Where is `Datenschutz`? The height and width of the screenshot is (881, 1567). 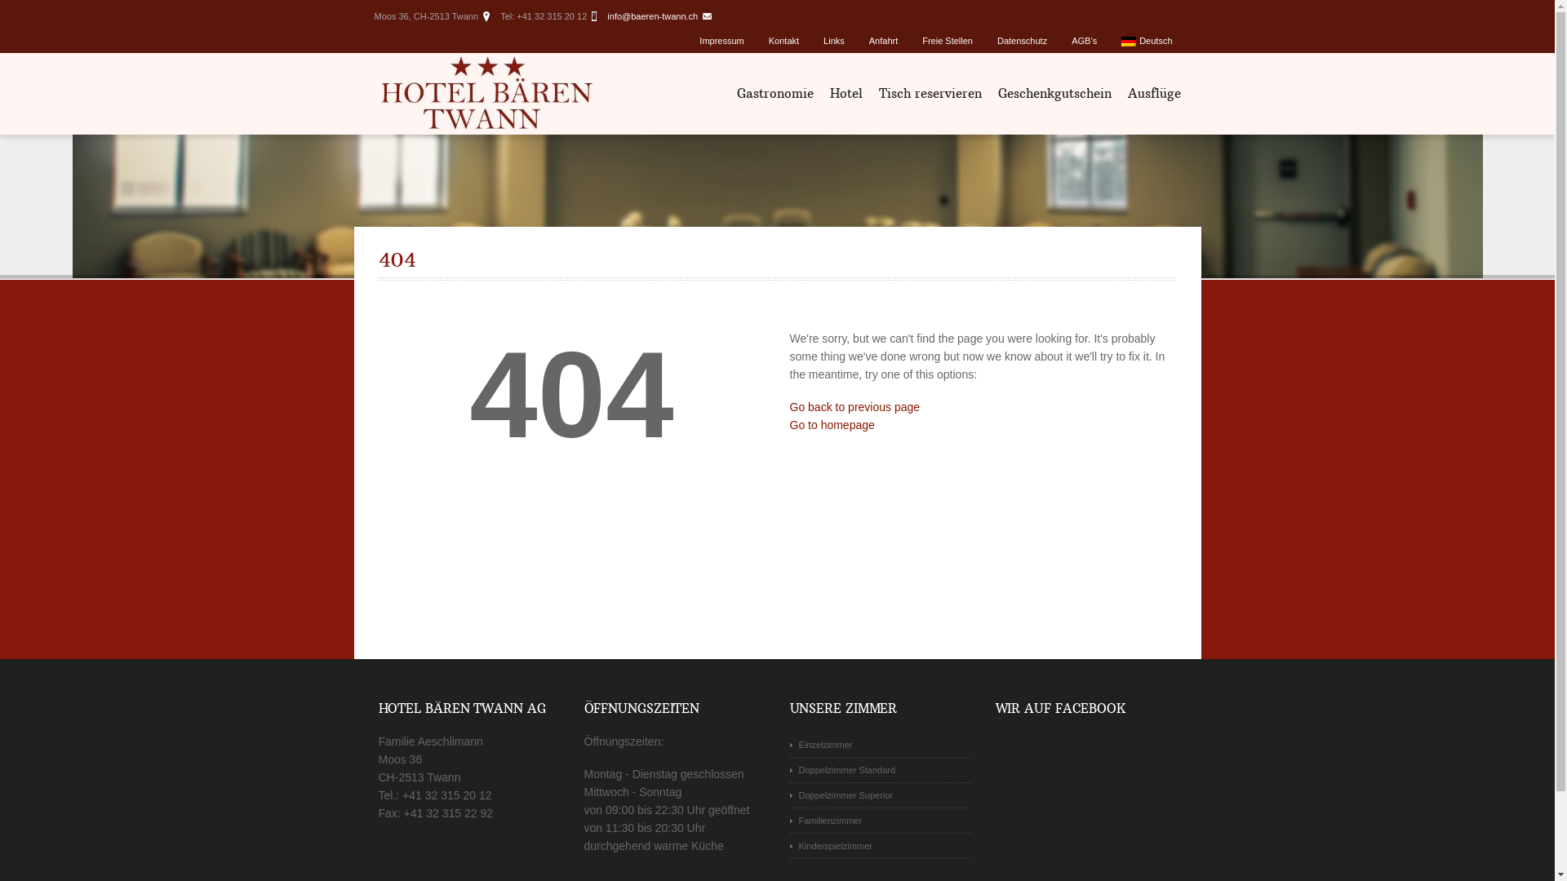
Datenschutz is located at coordinates (1022, 41).